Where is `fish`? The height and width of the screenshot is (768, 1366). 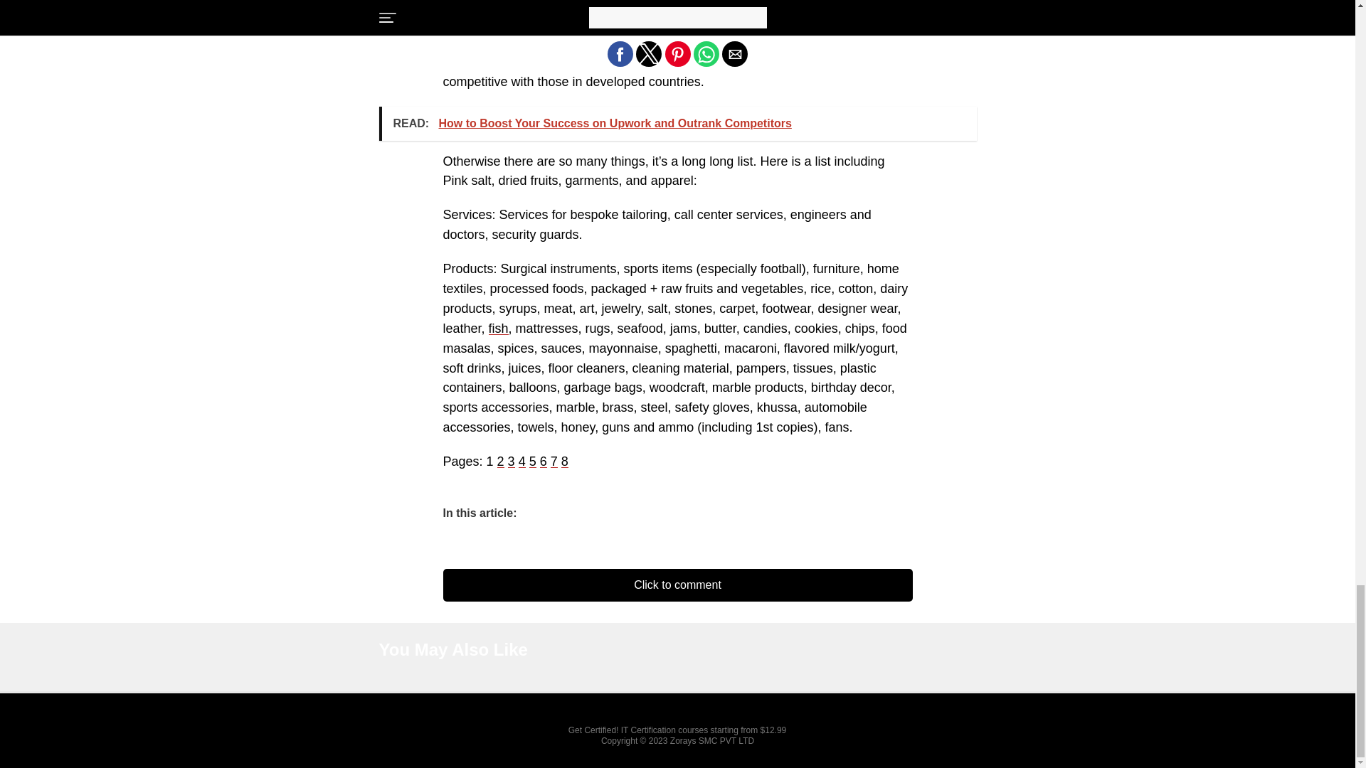 fish is located at coordinates (498, 329).